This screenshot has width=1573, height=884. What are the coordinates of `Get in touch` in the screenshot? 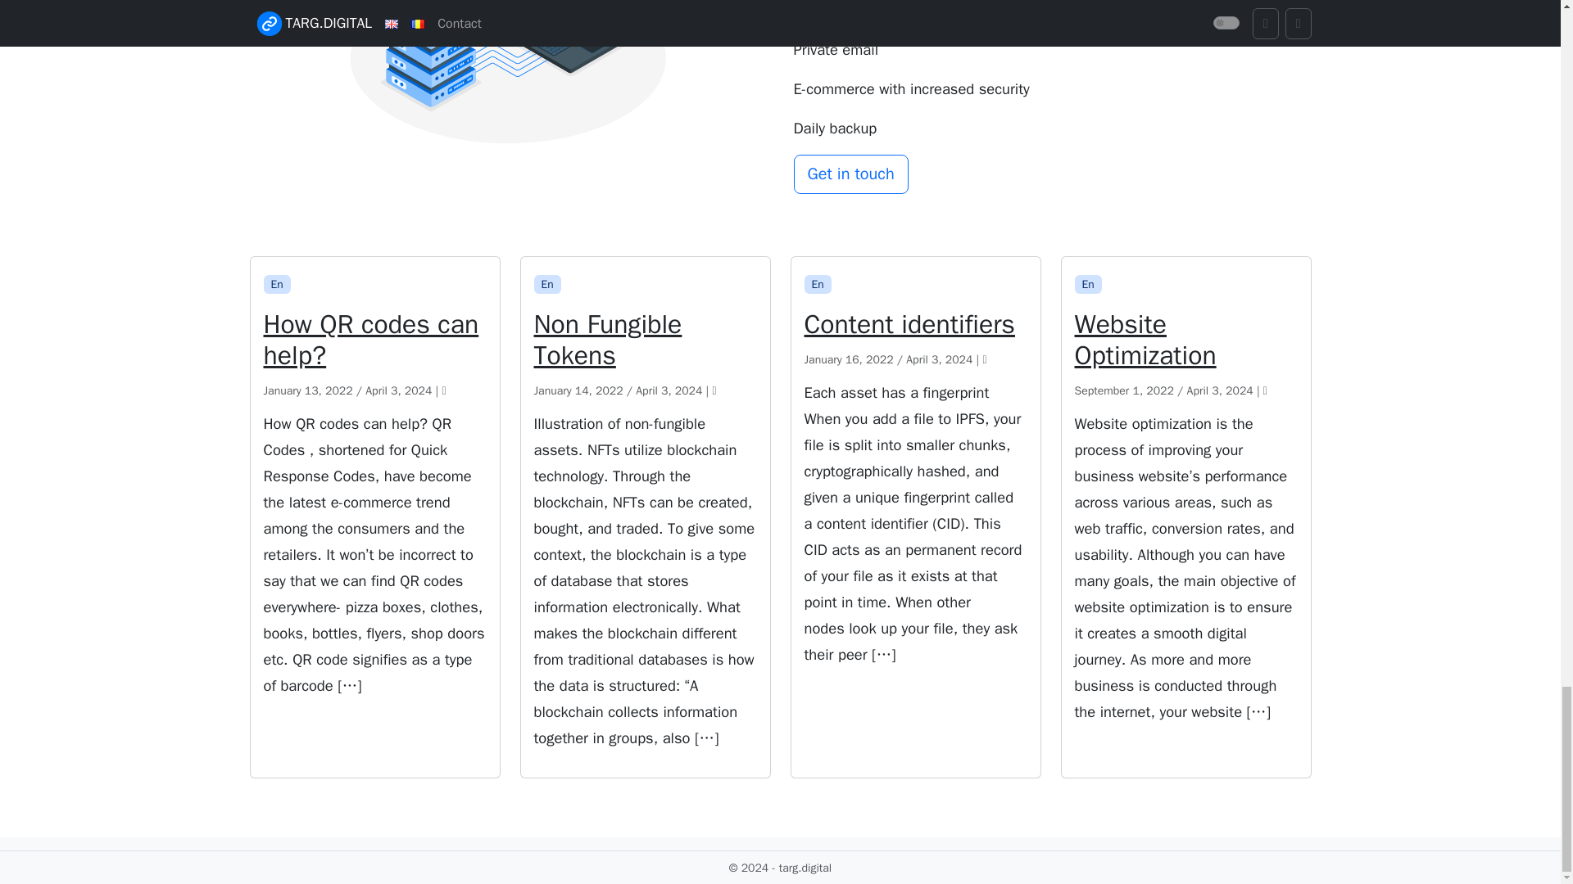 It's located at (850, 174).